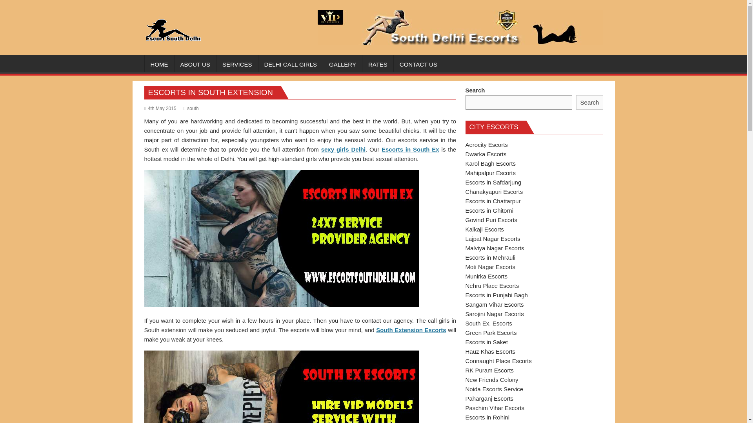 This screenshot has height=423, width=753. What do you see at coordinates (343, 149) in the screenshot?
I see `sexy girls Delhi` at bounding box center [343, 149].